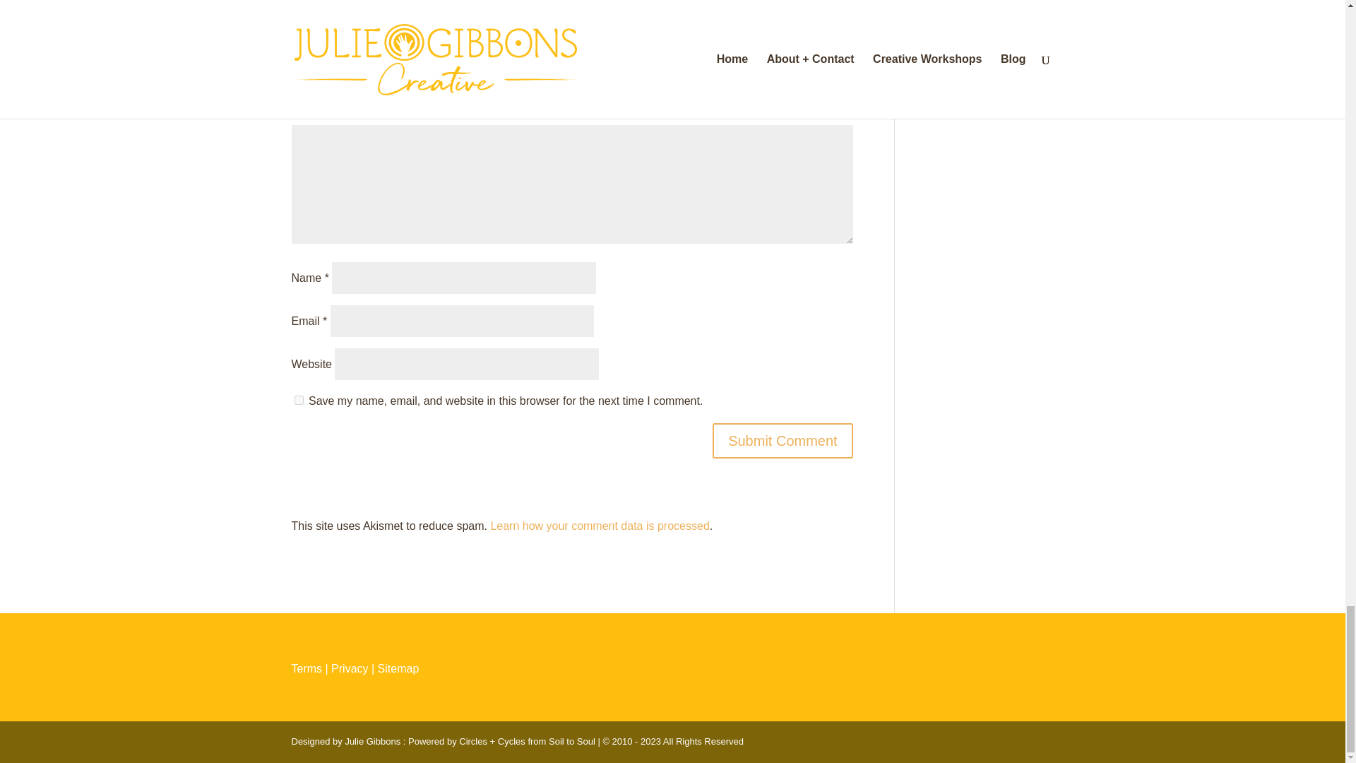 The image size is (1356, 763). What do you see at coordinates (307, 668) in the screenshot?
I see `Terms` at bounding box center [307, 668].